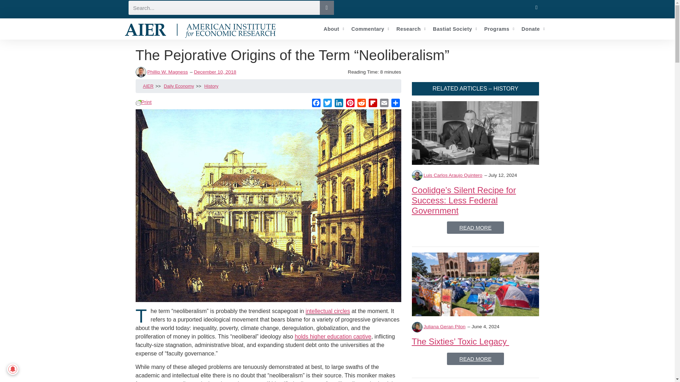  What do you see at coordinates (316, 104) in the screenshot?
I see `Facebook` at bounding box center [316, 104].